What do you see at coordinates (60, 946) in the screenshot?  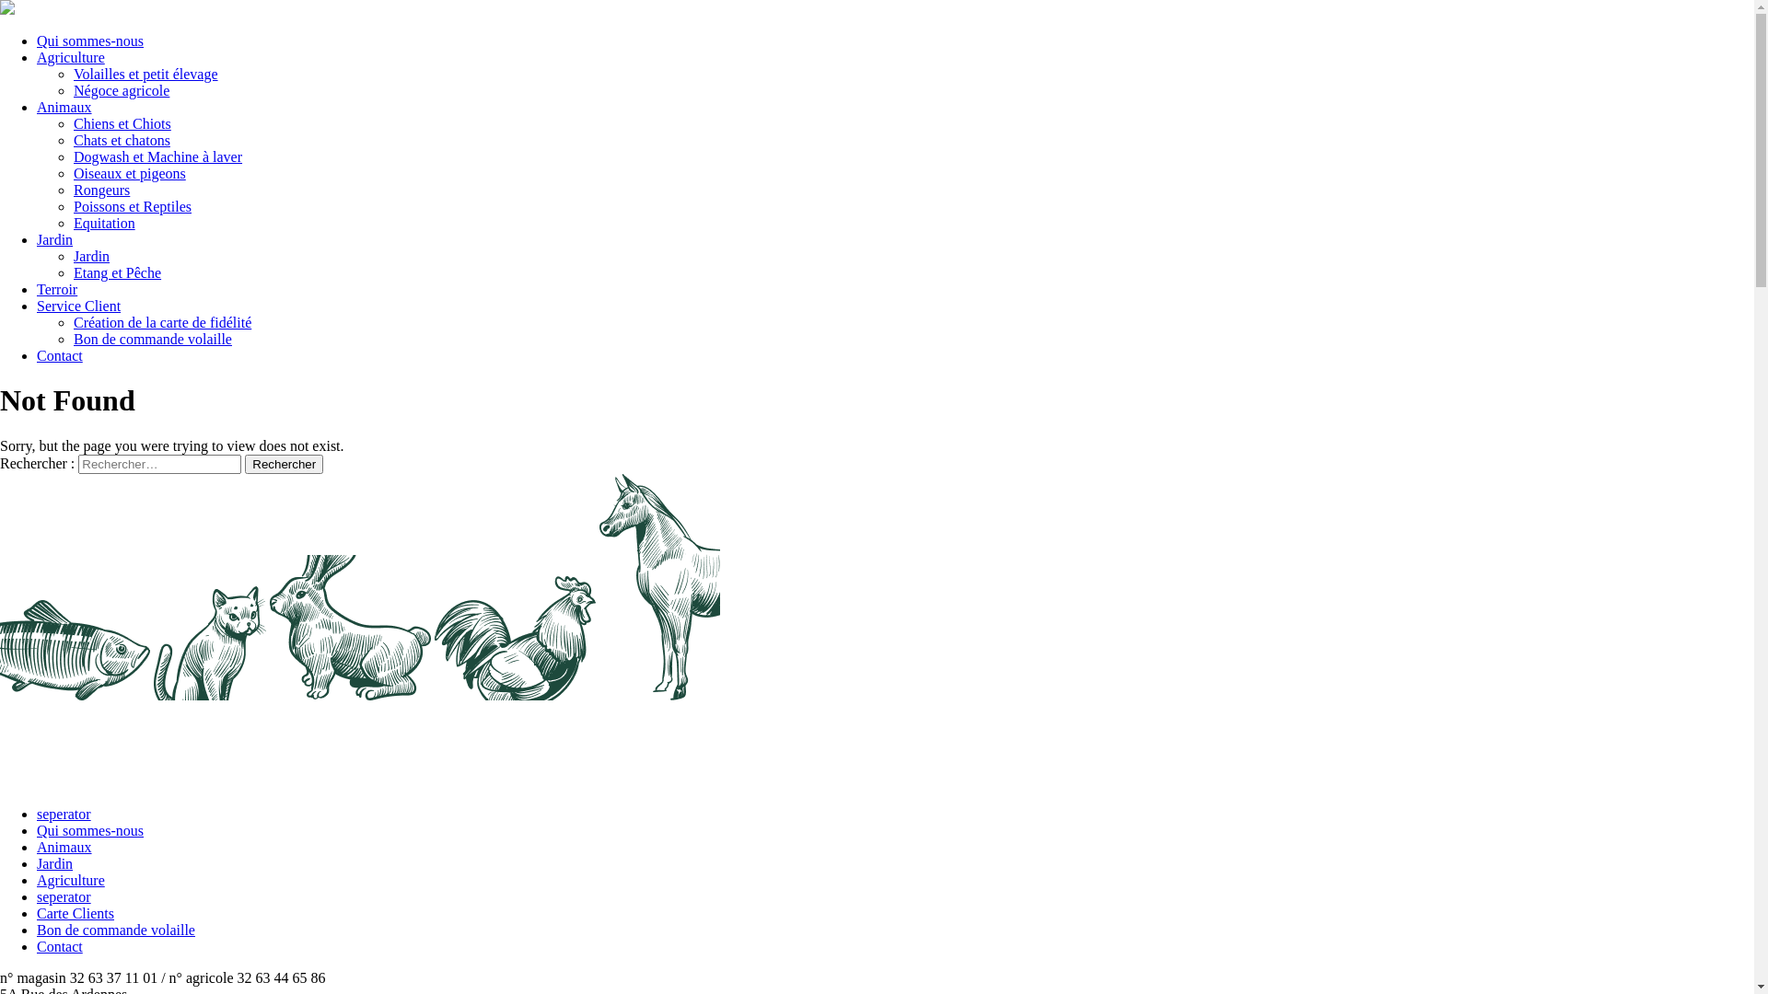 I see `Contact` at bounding box center [60, 946].